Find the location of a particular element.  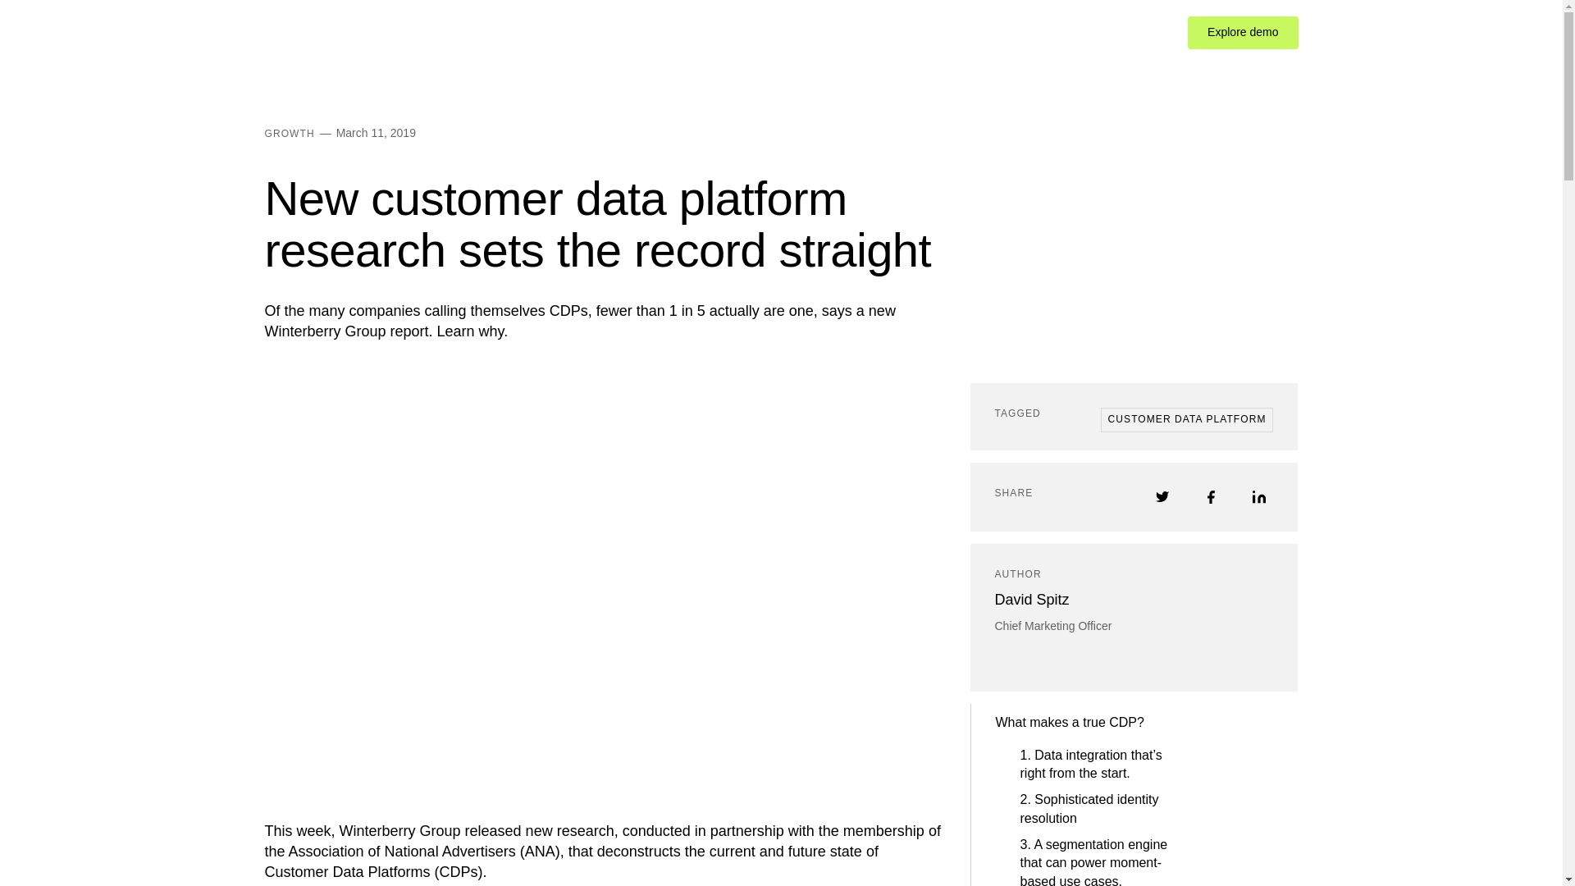

Login is located at coordinates (1066, 33).